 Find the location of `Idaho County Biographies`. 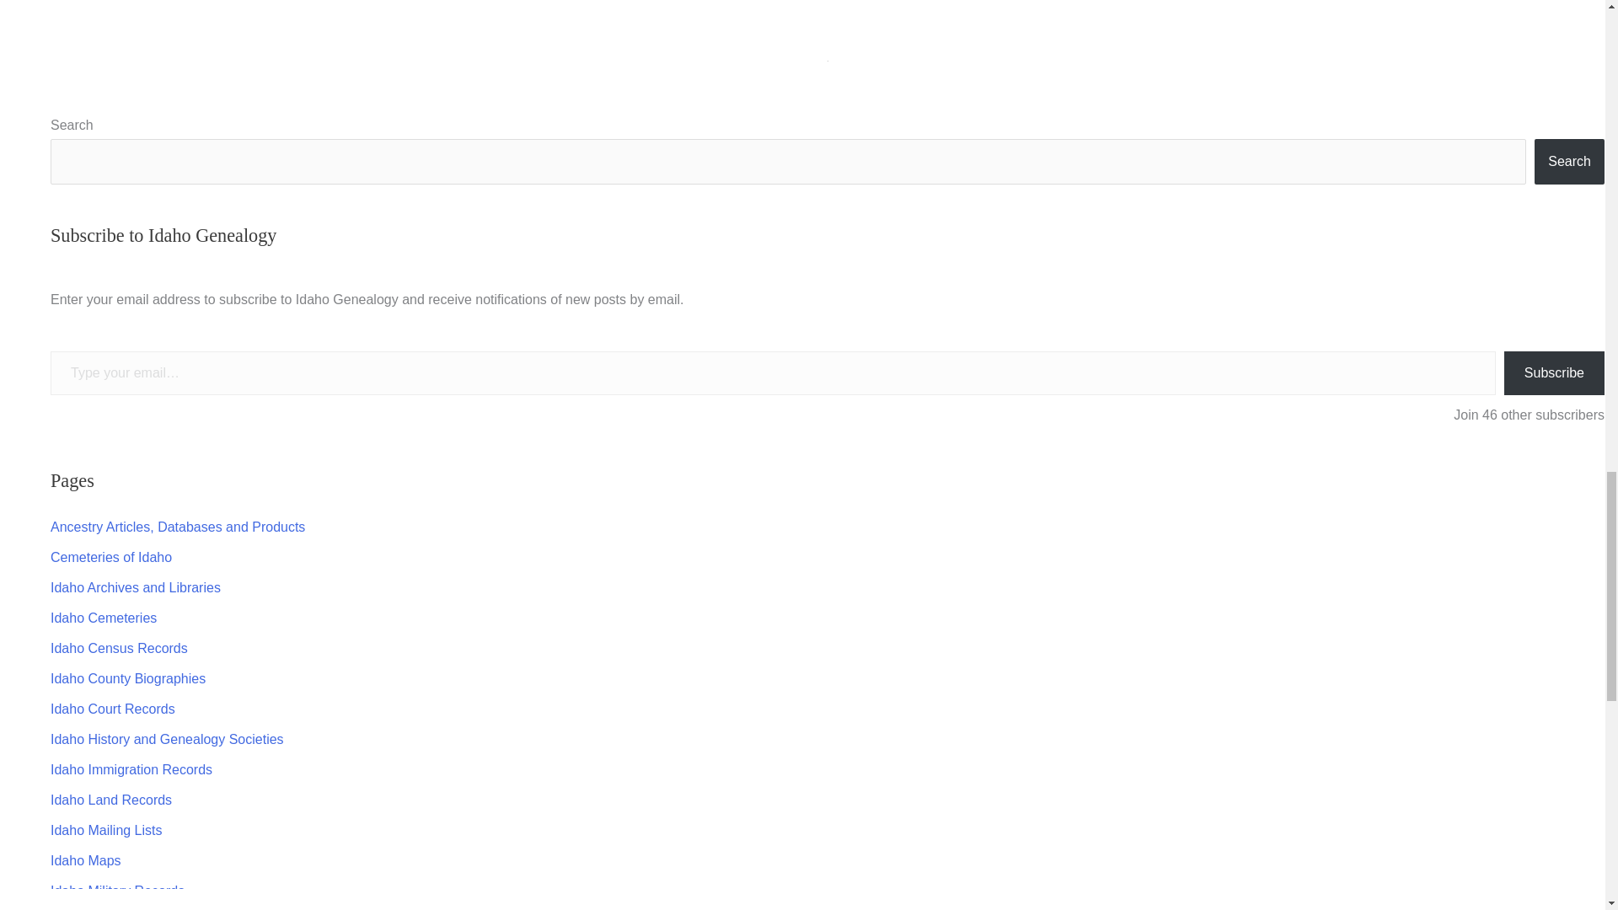

Idaho County Biographies is located at coordinates (127, 679).